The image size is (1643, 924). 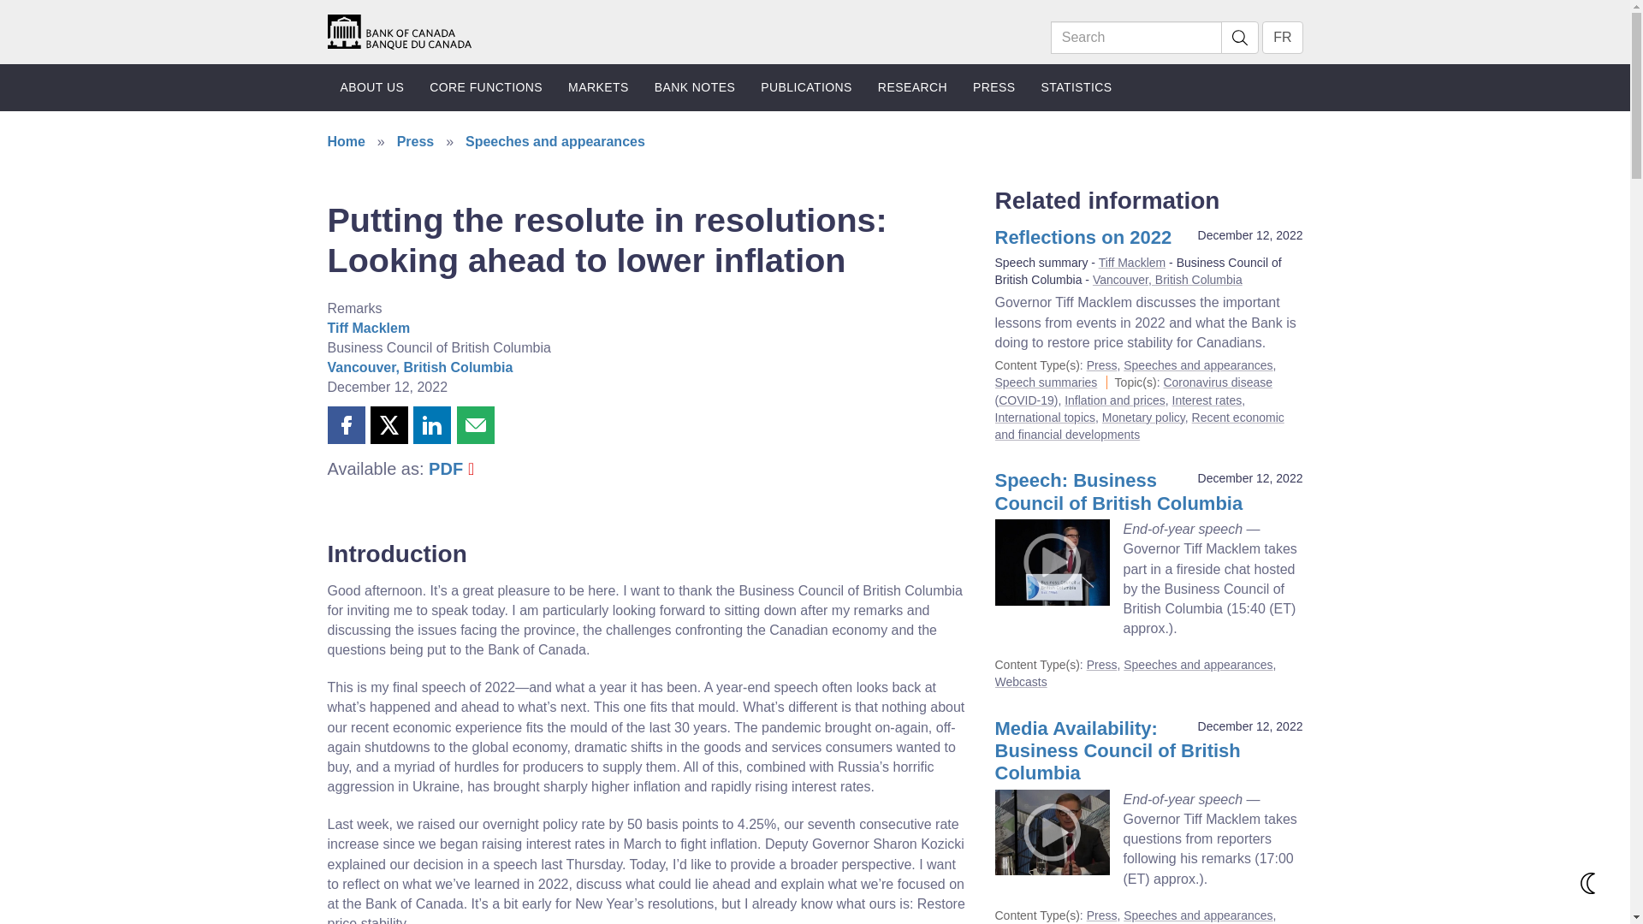 What do you see at coordinates (389, 425) in the screenshot?
I see `Share this page on X` at bounding box center [389, 425].